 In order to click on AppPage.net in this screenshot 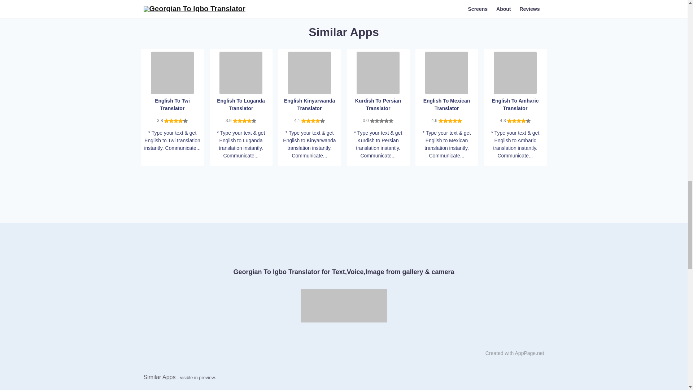, I will do `click(529, 353)`.